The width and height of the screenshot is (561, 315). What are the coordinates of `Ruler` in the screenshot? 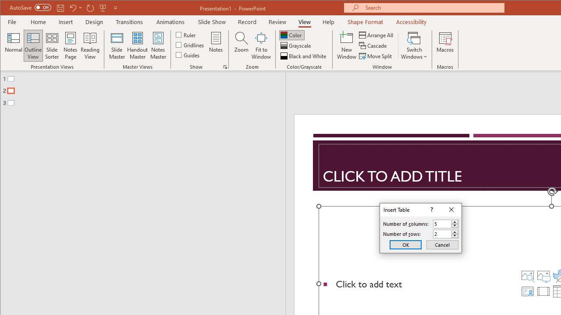 It's located at (187, 34).